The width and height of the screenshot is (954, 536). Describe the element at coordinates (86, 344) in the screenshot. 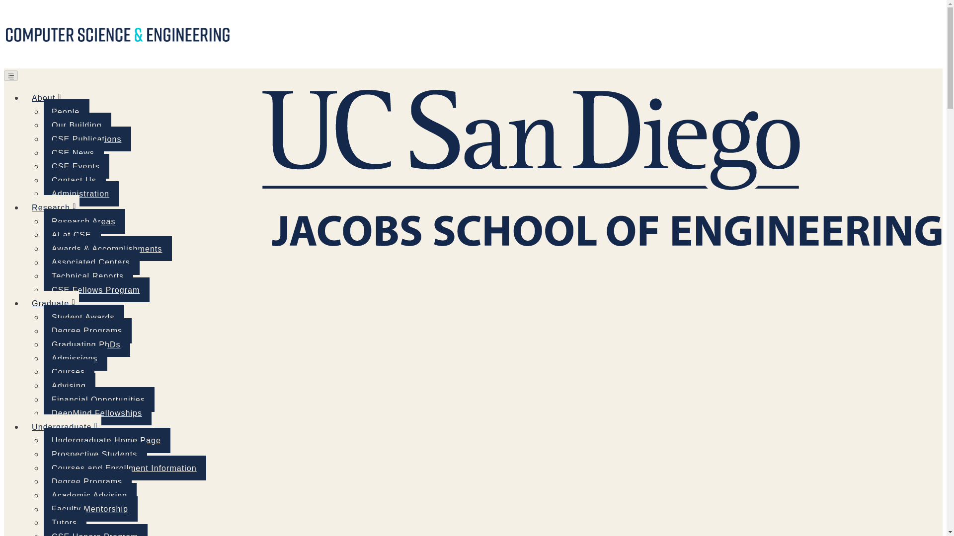

I see `Graduating PhDs` at that location.